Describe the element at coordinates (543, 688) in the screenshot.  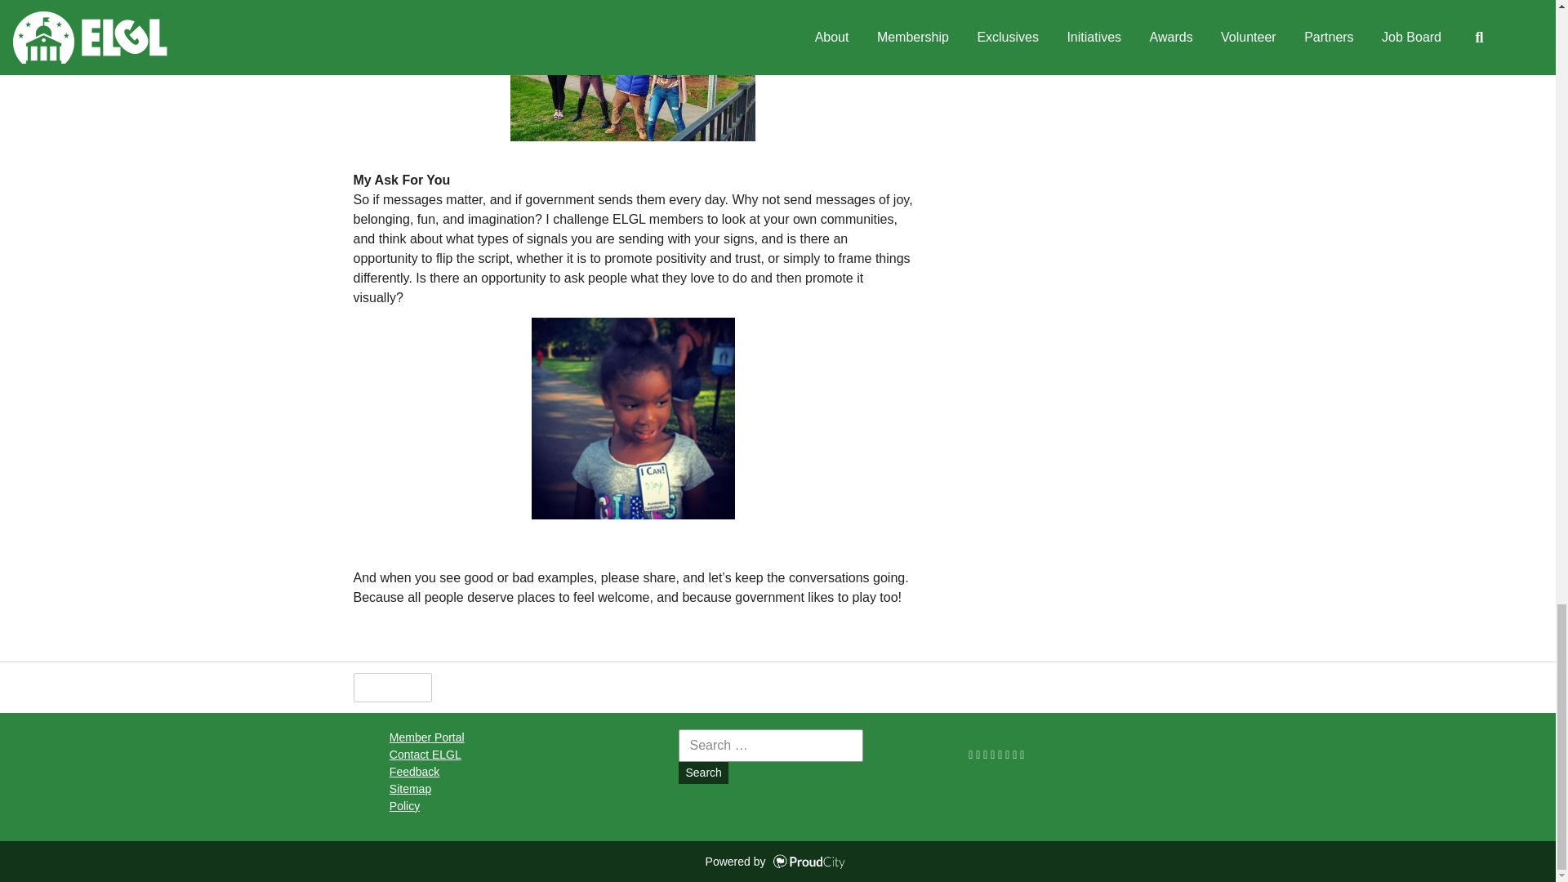
I see `Size` at that location.